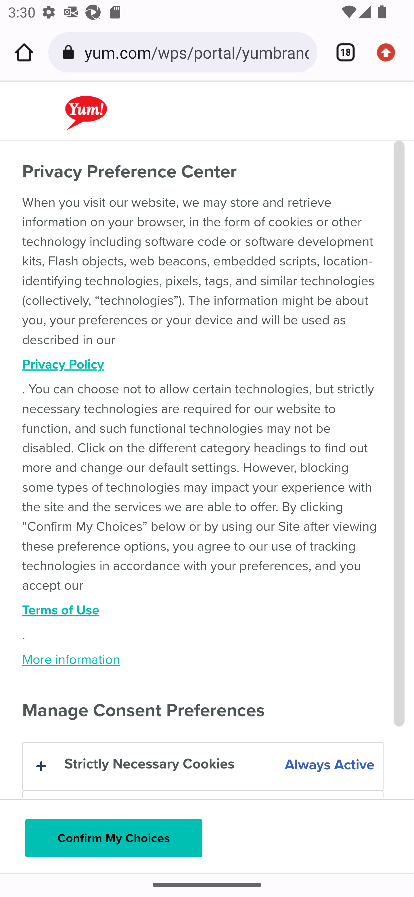 The image size is (414, 897). What do you see at coordinates (116, 105) in the screenshot?
I see `javascript:void(0);` at bounding box center [116, 105].